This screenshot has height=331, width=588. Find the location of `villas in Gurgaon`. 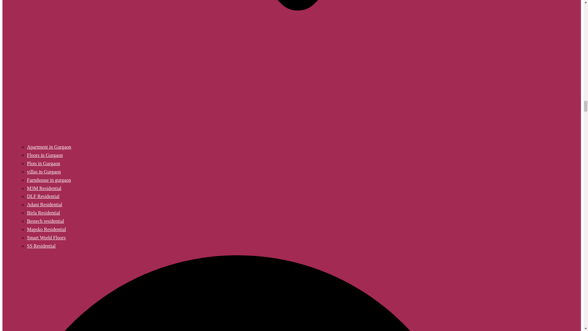

villas in Gurgaon is located at coordinates (44, 172).